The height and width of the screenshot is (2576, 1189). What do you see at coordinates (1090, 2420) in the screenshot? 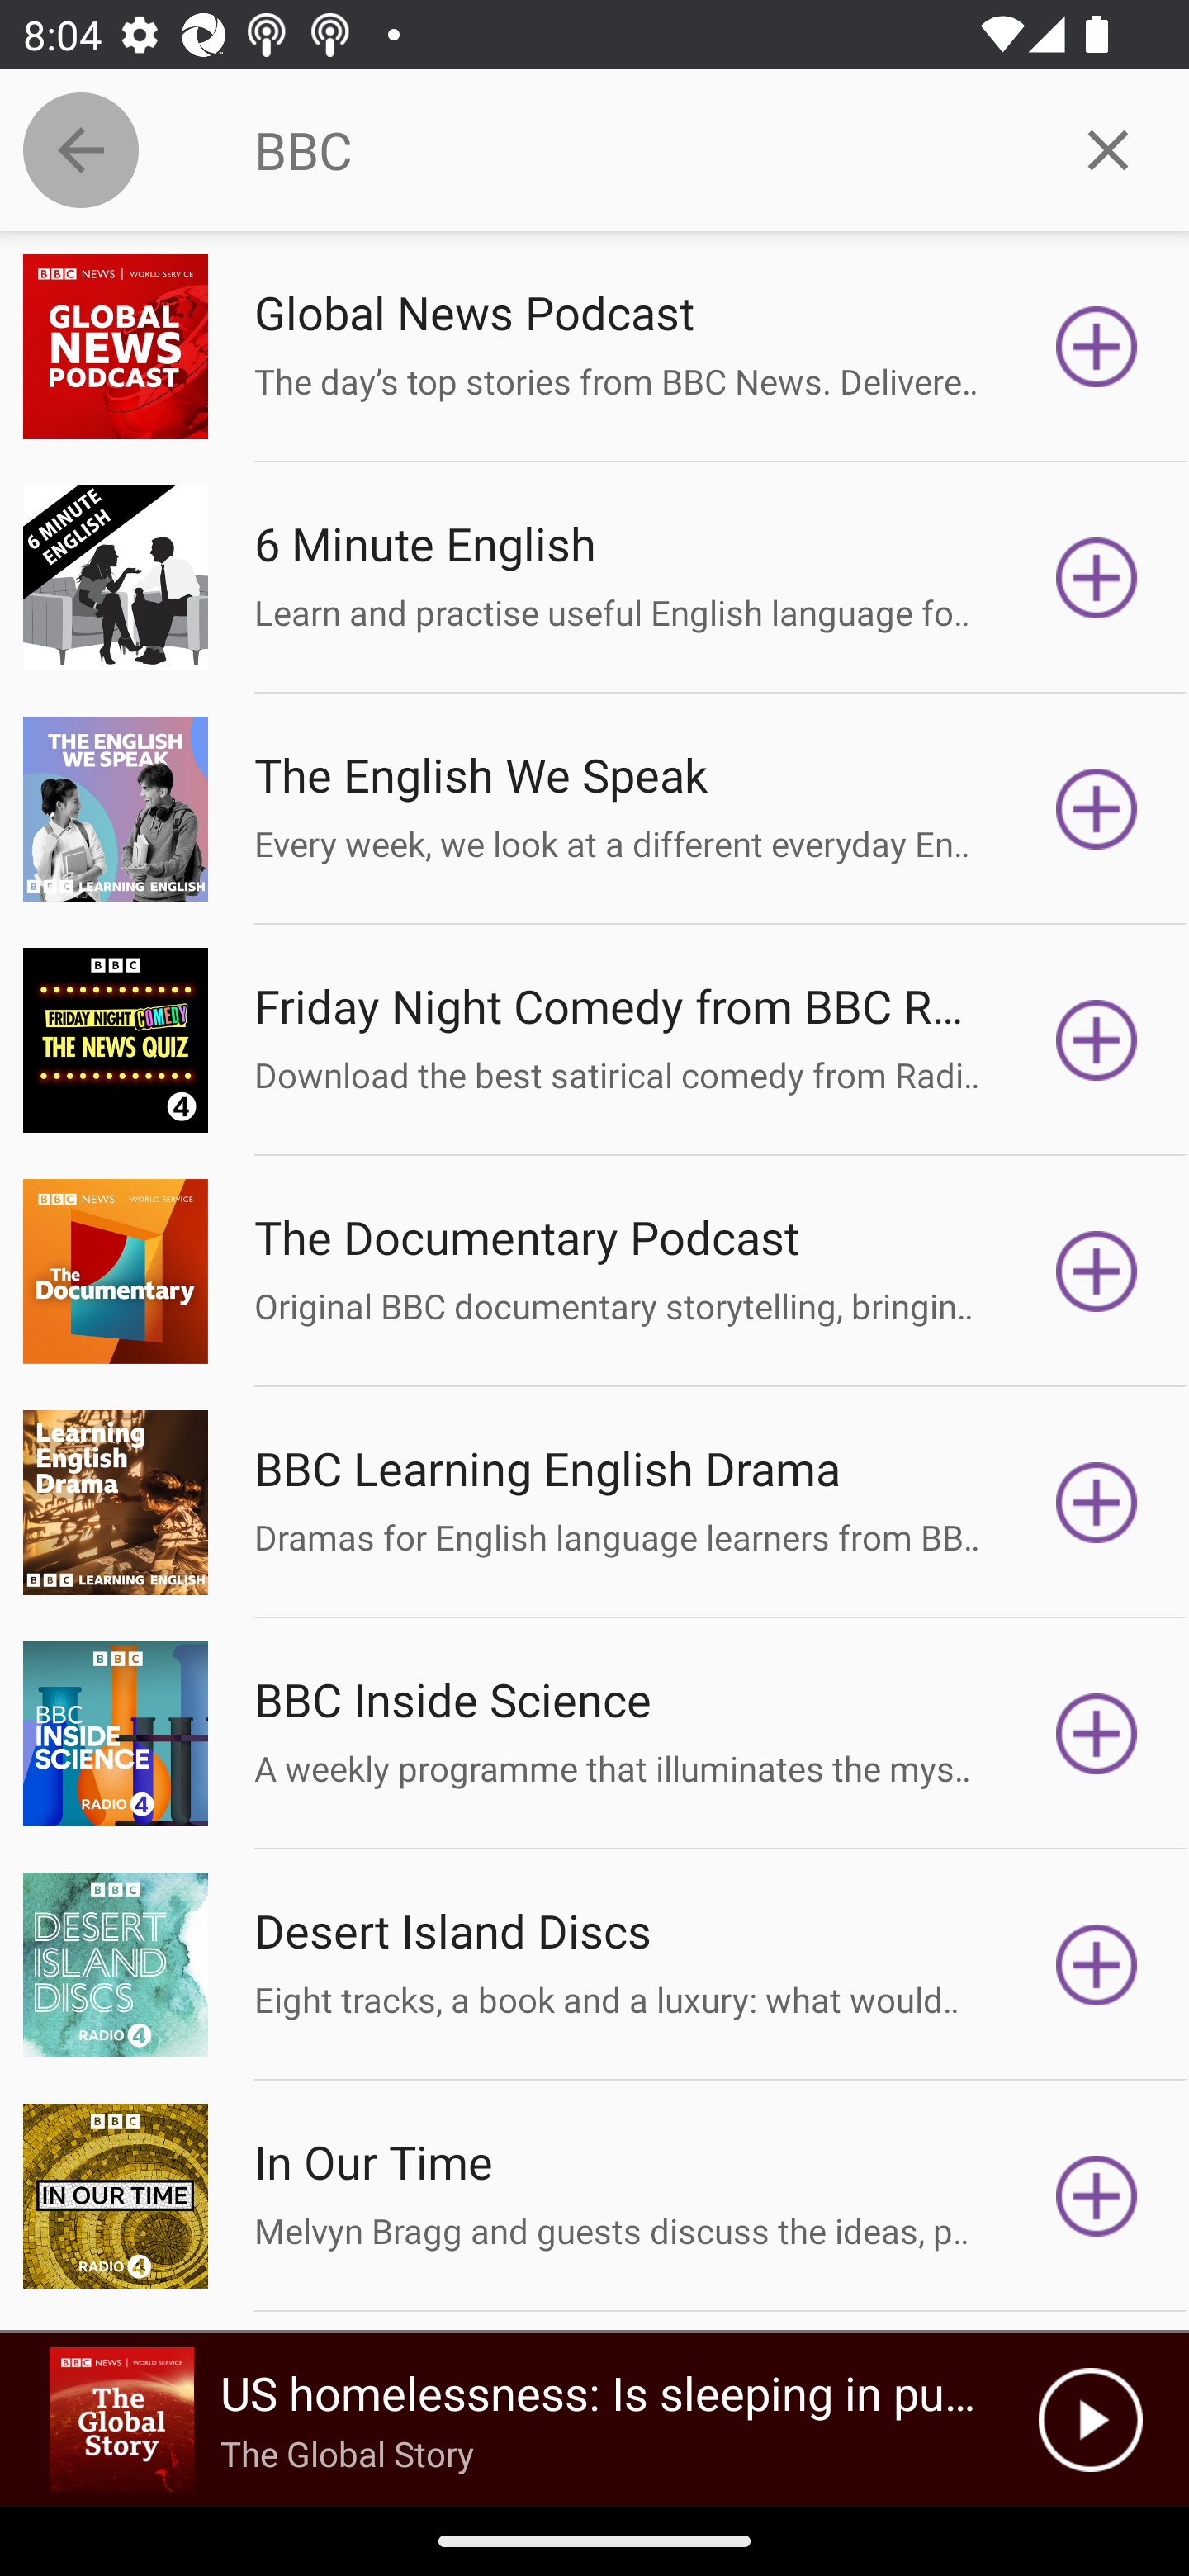
I see `Play` at bounding box center [1090, 2420].